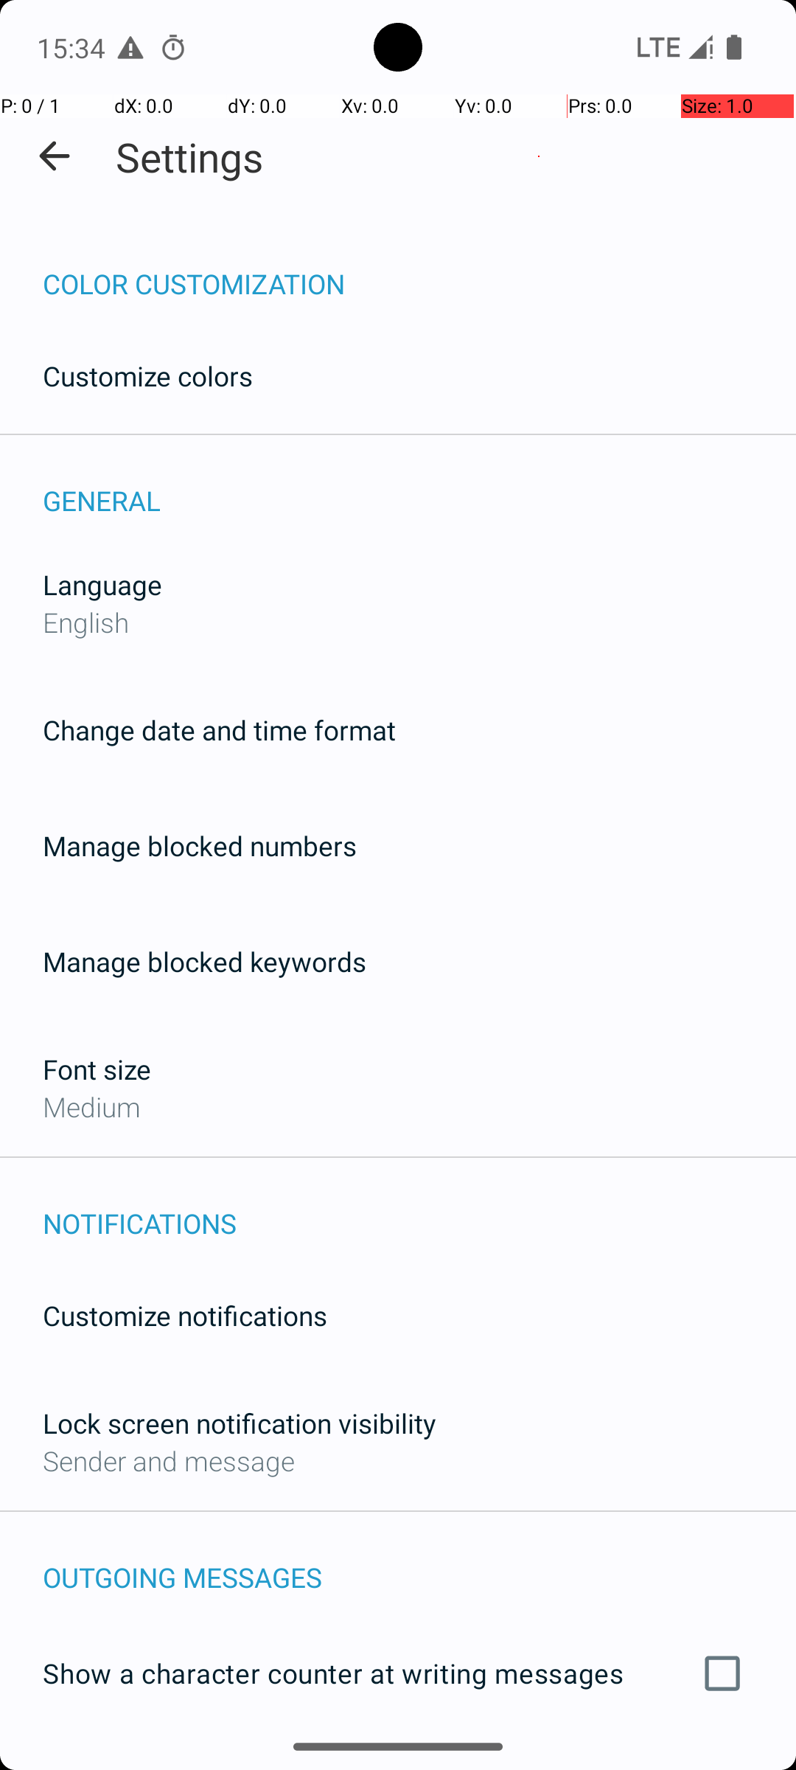 This screenshot has width=796, height=1770. I want to click on Font size, so click(97, 1069).